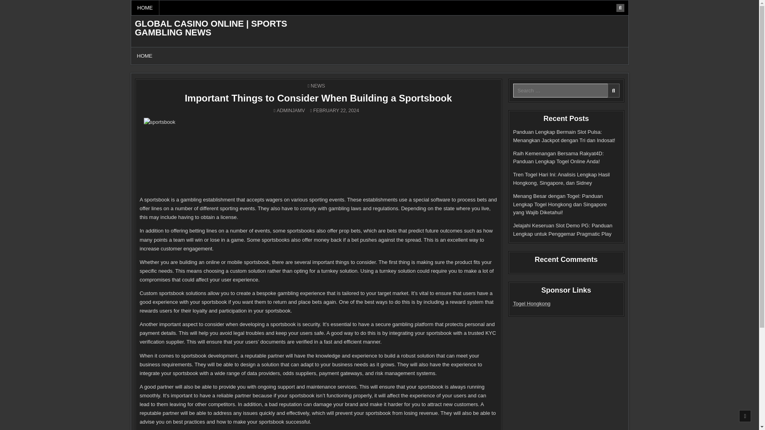 The width and height of the screenshot is (765, 430). Describe the element at coordinates (318, 98) in the screenshot. I see `Important Things to Consider When Building a Sportsbook` at that location.